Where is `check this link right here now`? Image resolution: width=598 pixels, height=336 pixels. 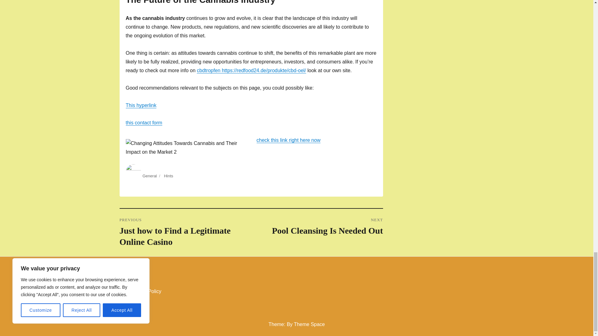
check this link right here now is located at coordinates (288, 140).